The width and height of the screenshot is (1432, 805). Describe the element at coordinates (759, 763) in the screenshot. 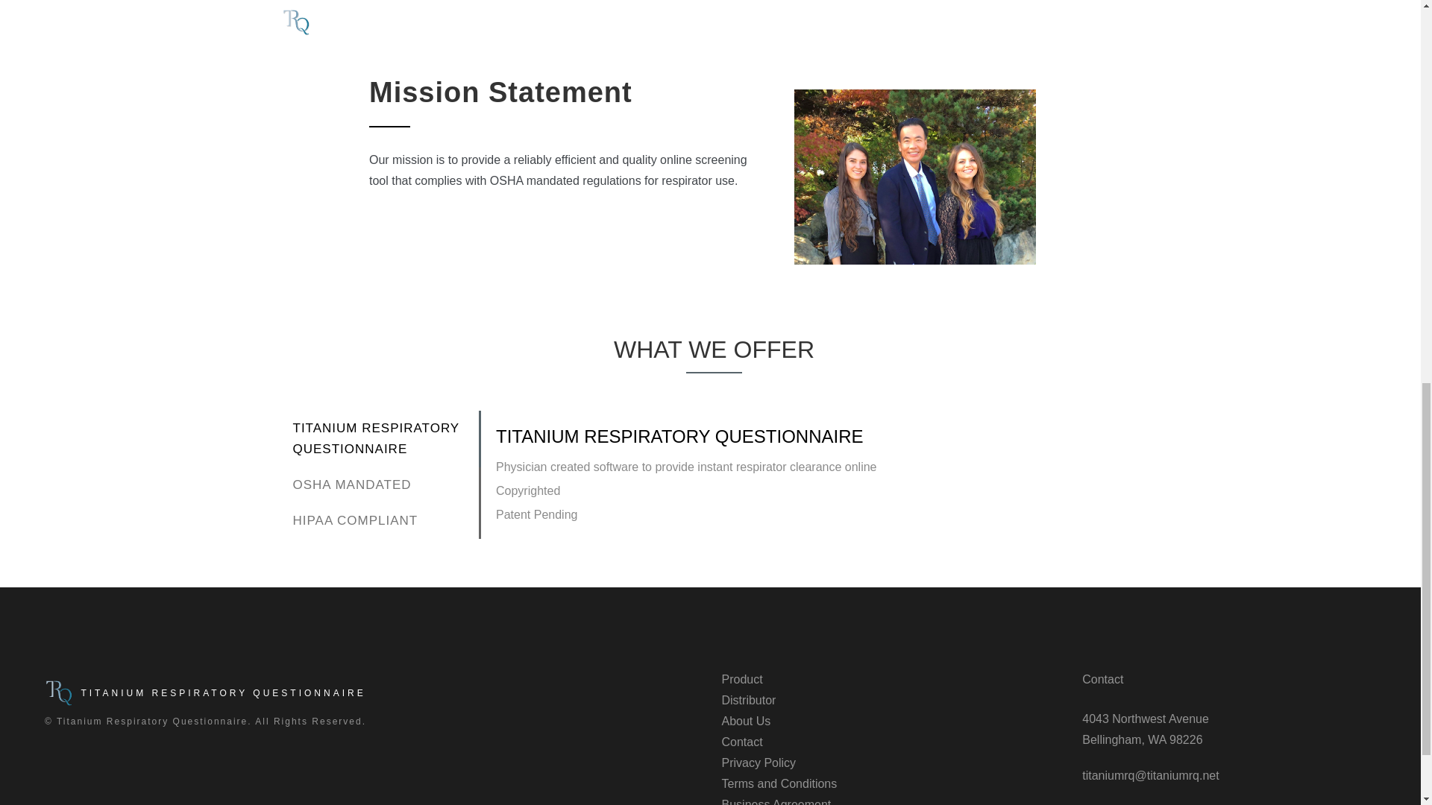

I see `Privacy Policy` at that location.